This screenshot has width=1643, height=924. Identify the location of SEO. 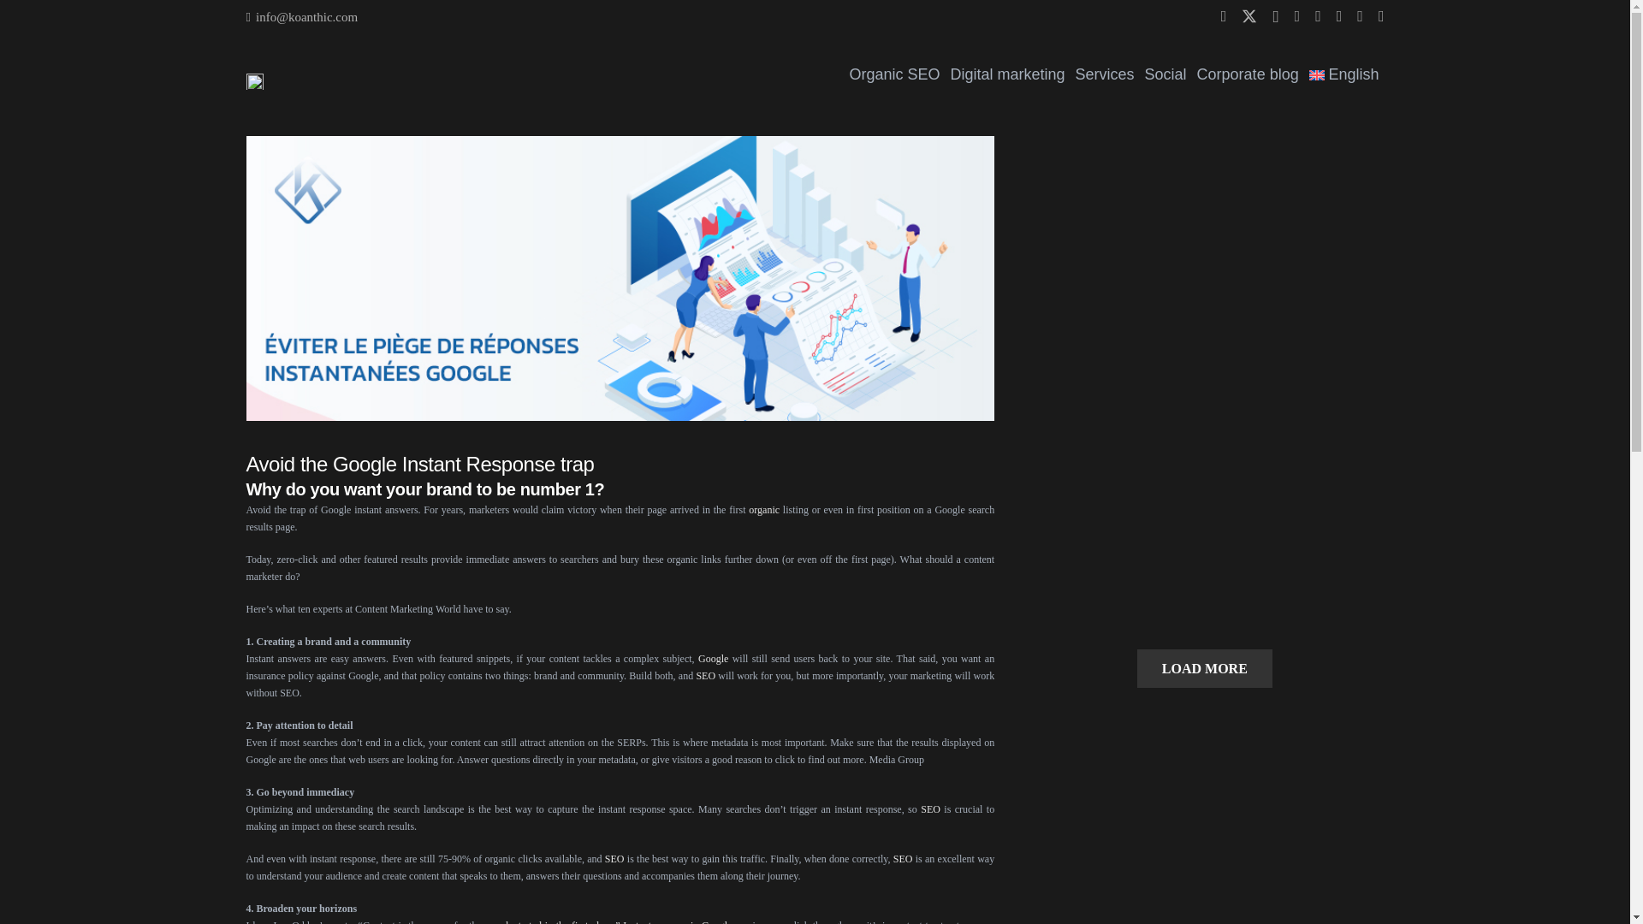
(929, 808).